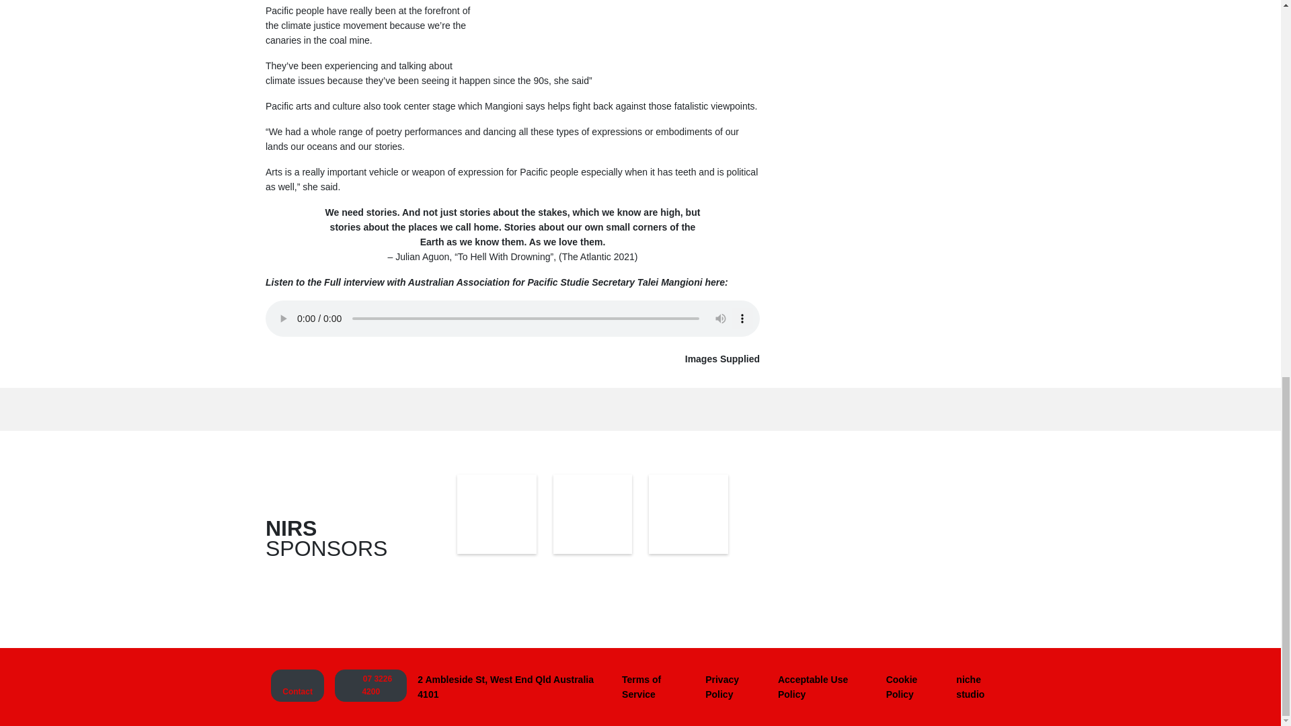 The width and height of the screenshot is (1291, 726). Describe the element at coordinates (658, 687) in the screenshot. I see `Terms of Service` at that location.